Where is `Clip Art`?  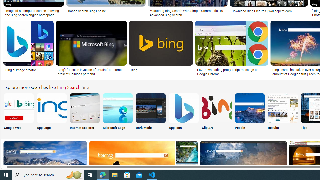
Clip Art is located at coordinates (217, 112).